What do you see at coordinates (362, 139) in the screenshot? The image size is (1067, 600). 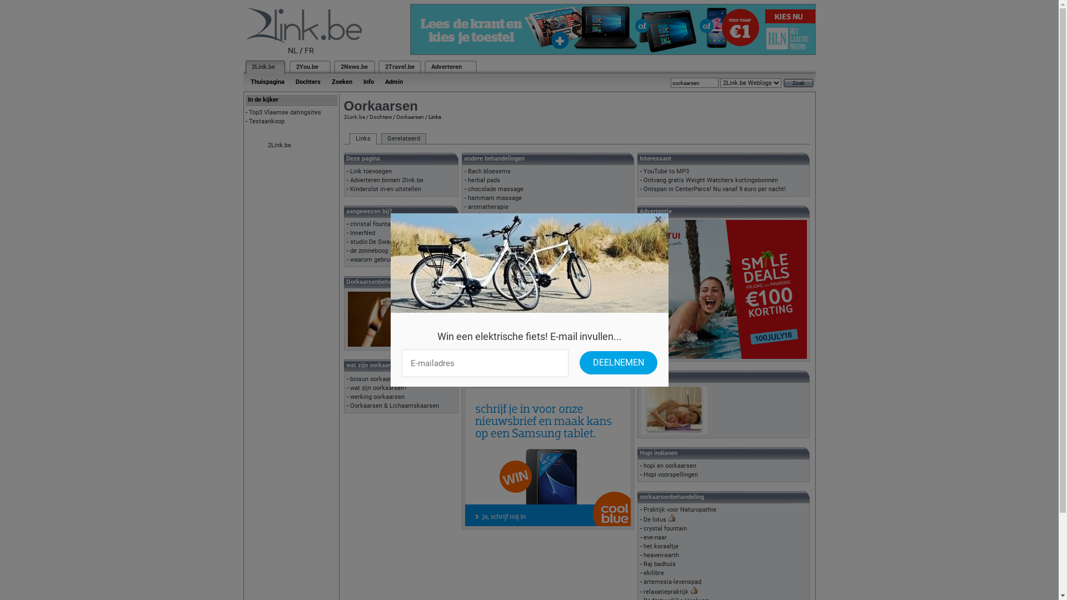 I see `Links` at bounding box center [362, 139].